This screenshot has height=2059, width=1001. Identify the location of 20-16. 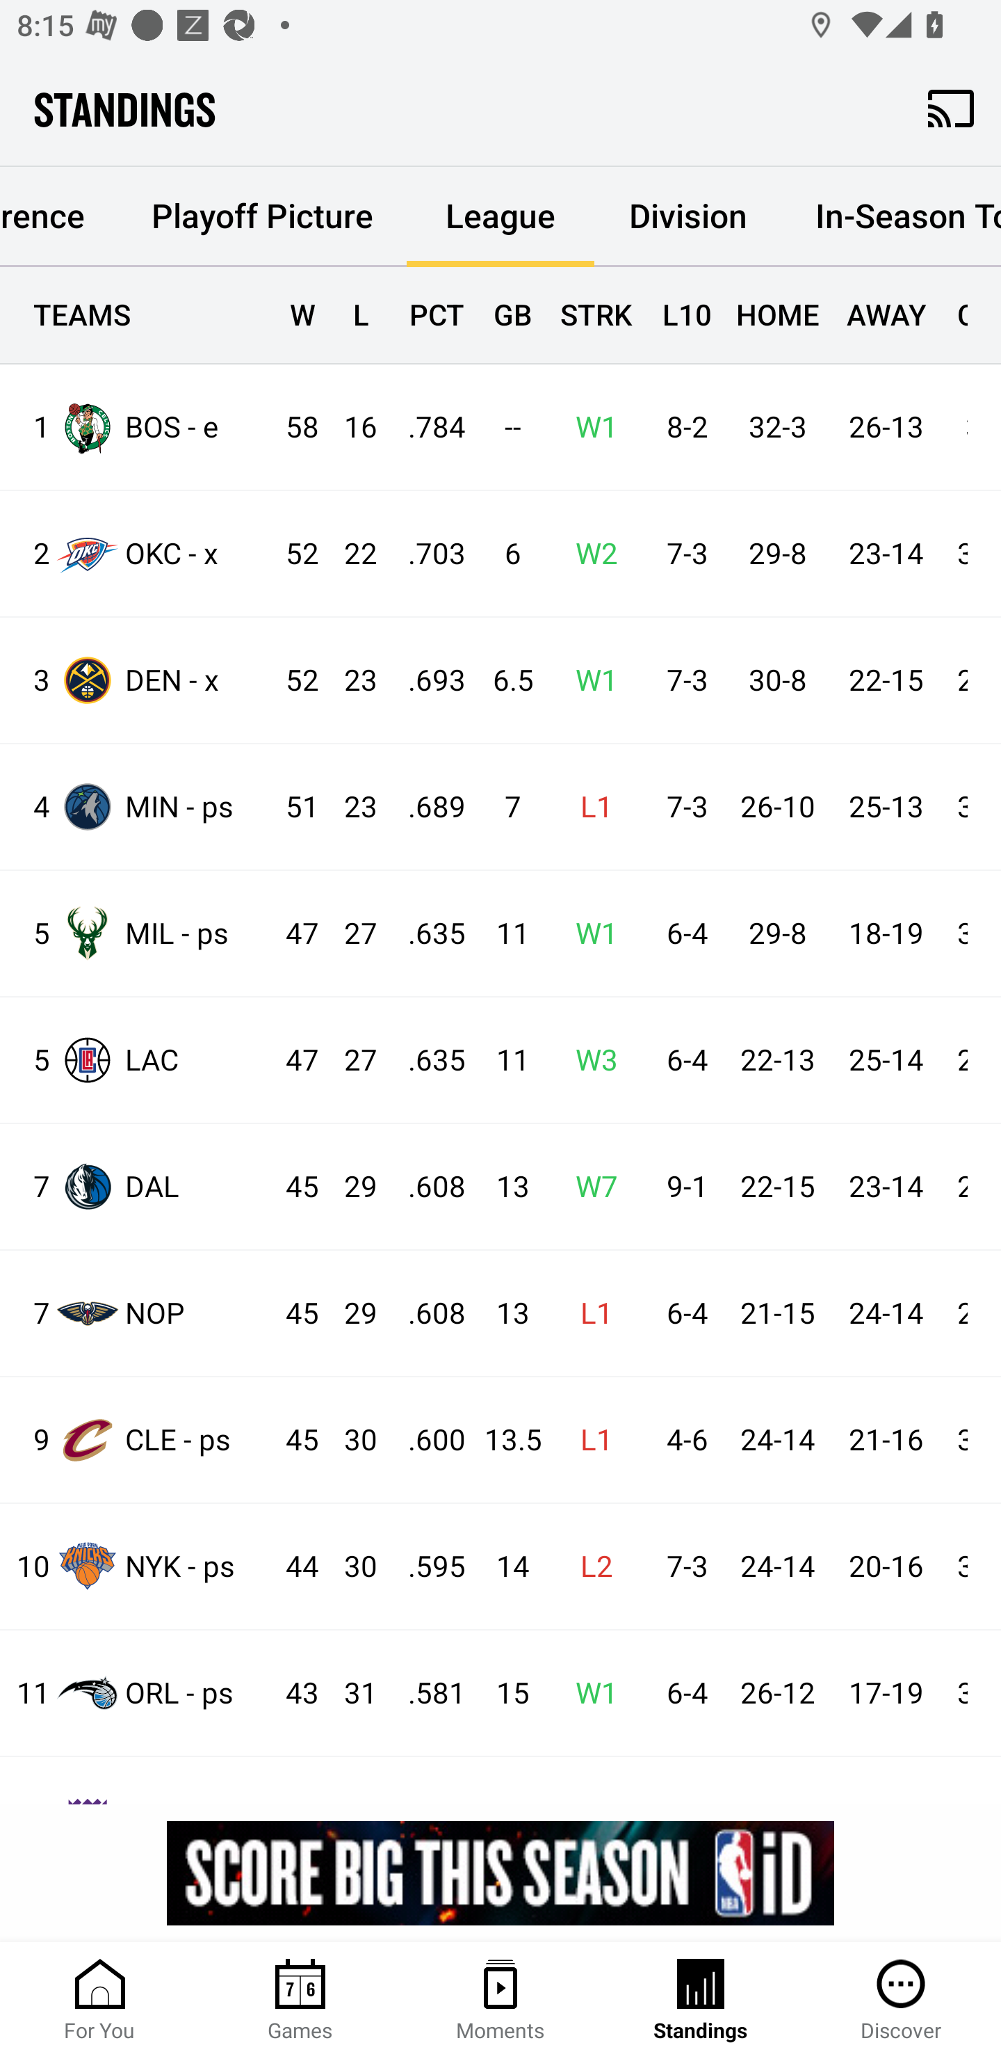
(886, 1567).